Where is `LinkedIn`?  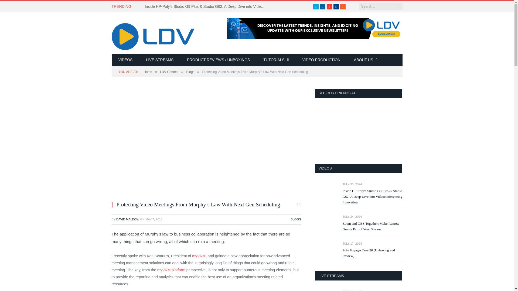
LinkedIn is located at coordinates (323, 6).